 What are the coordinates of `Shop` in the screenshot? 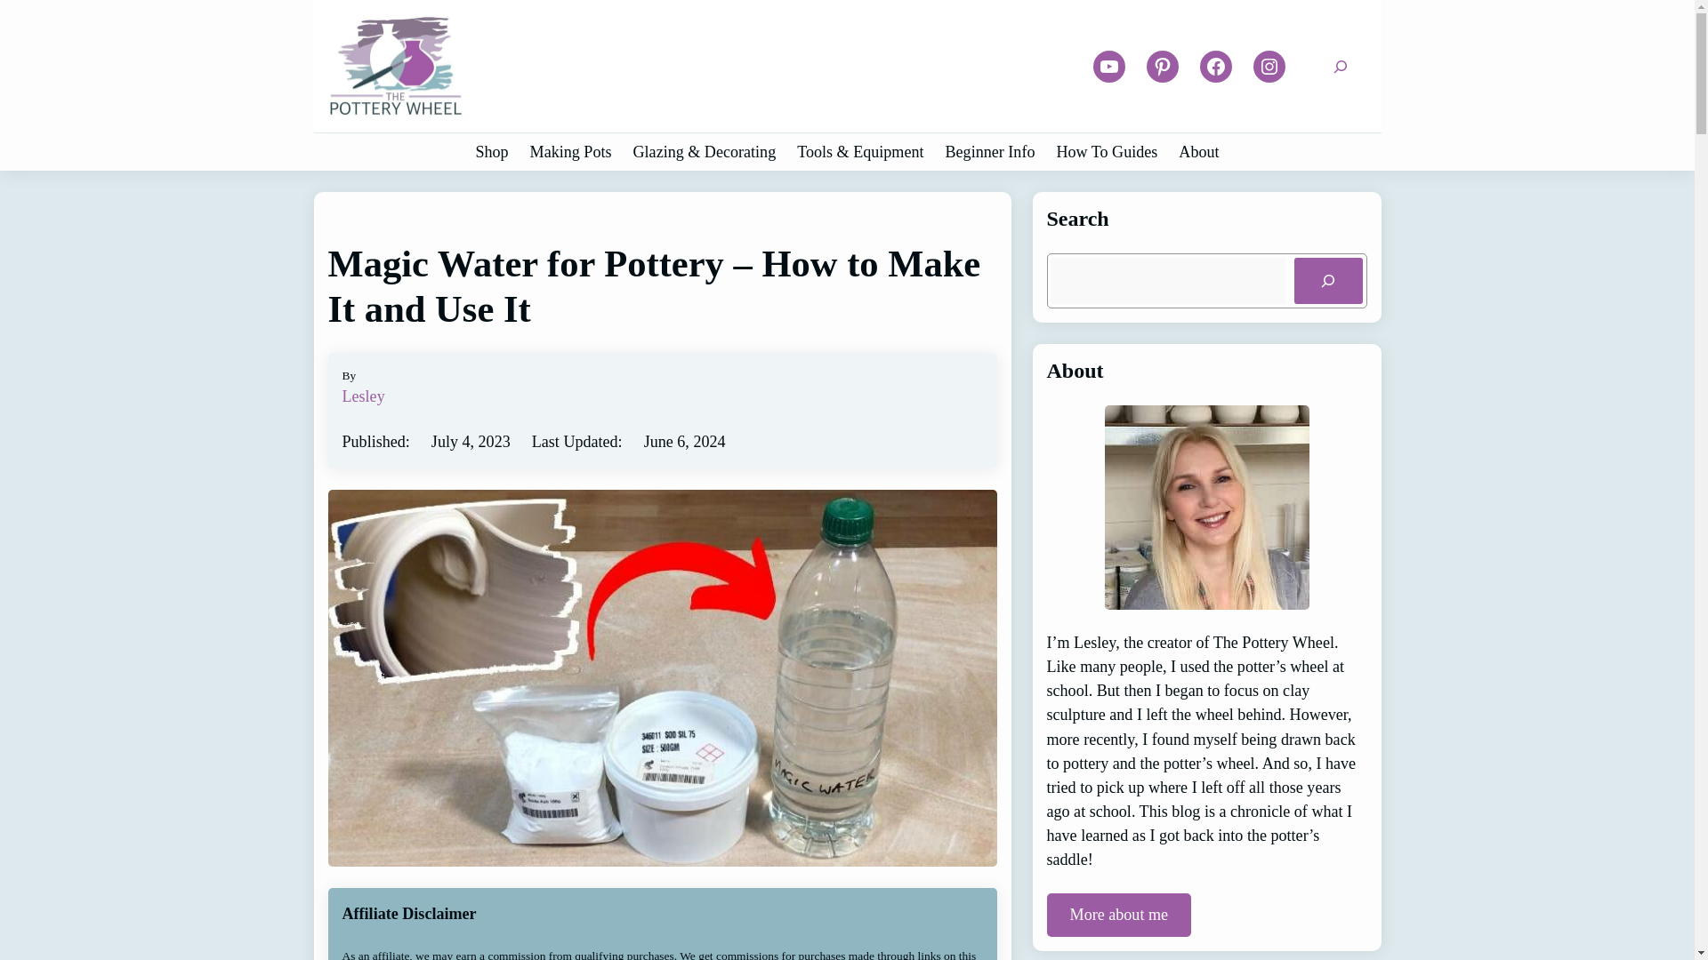 It's located at (491, 152).